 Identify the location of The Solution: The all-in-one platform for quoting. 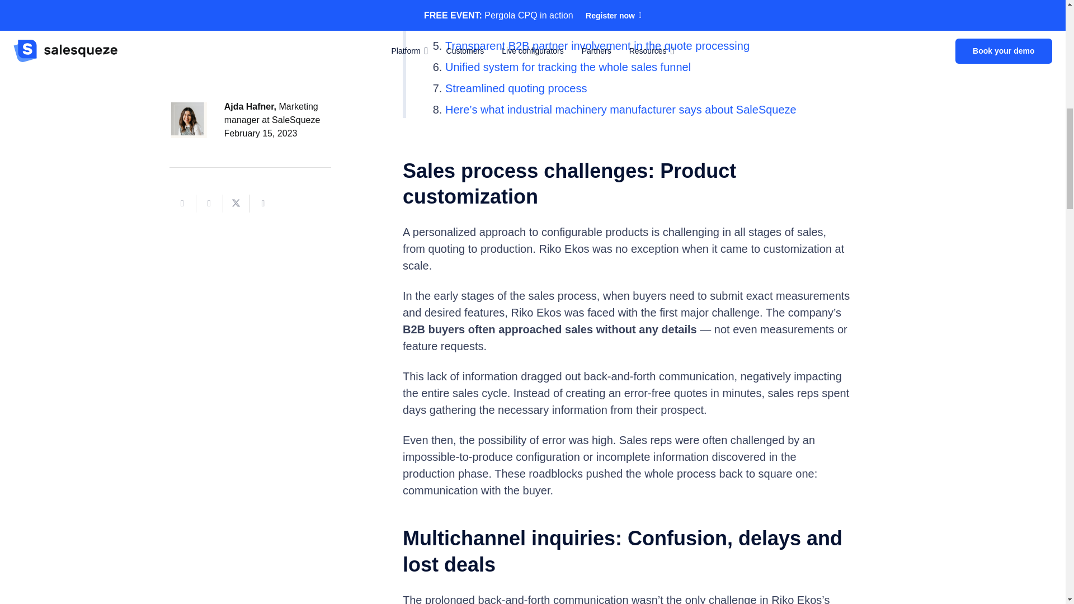
(564, 4).